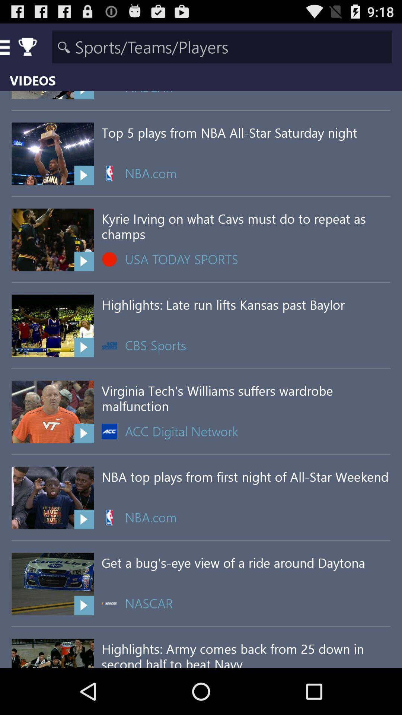 The width and height of the screenshot is (402, 715). I want to click on search for sports teams or players, so click(222, 47).